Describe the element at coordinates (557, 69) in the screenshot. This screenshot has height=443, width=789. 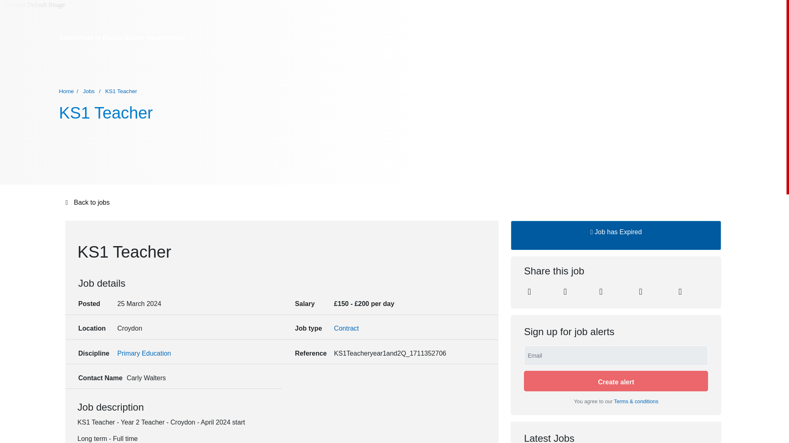
I see `Timesheets` at that location.